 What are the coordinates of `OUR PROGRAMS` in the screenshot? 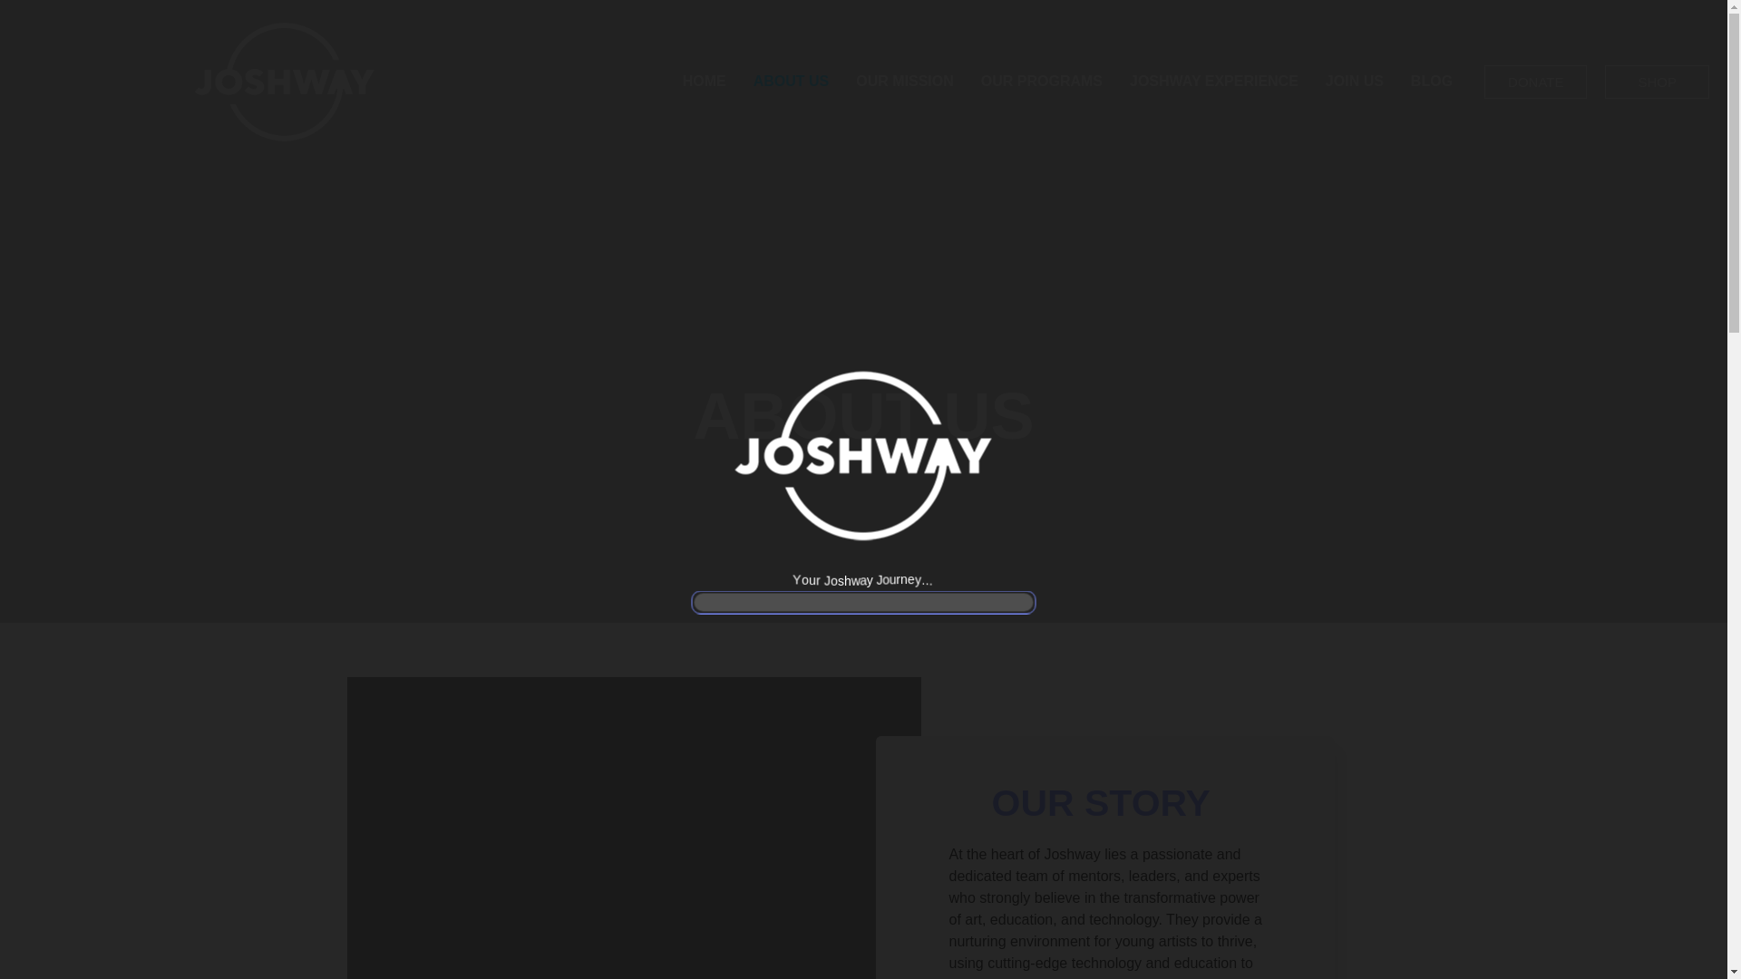 It's located at (1041, 82).